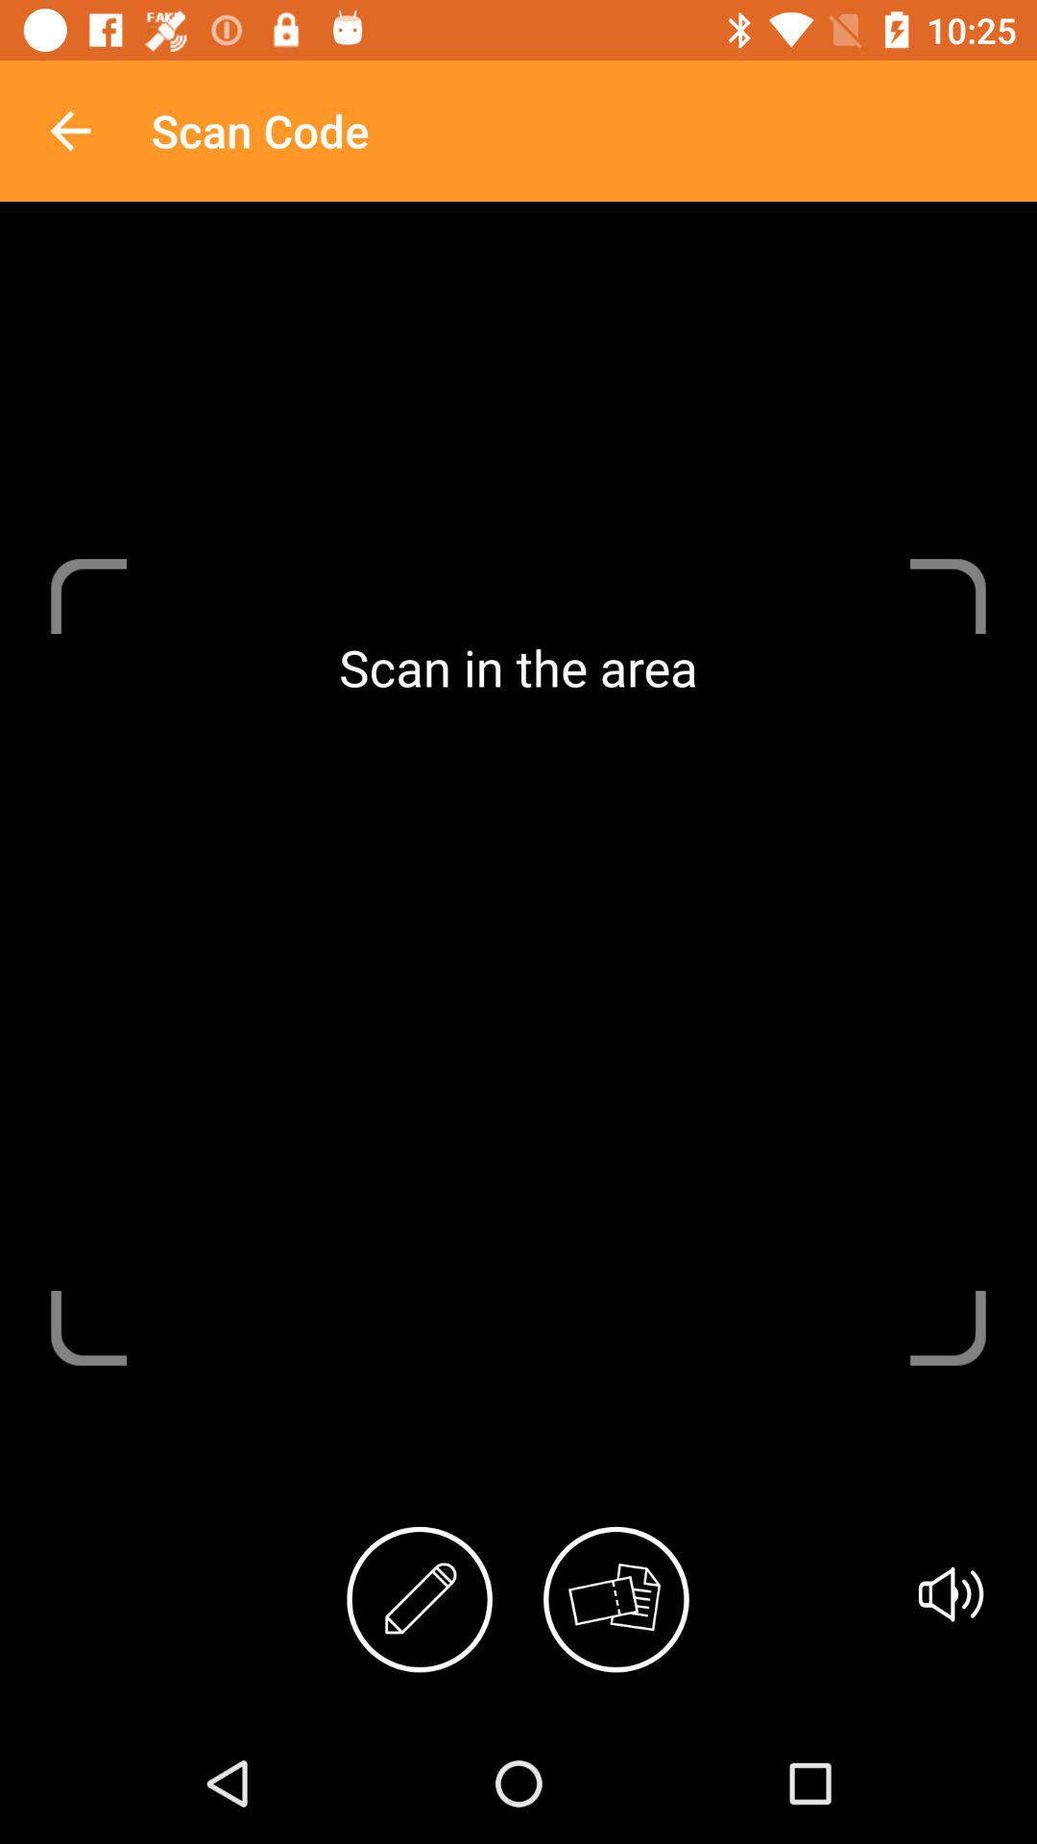 This screenshot has width=1037, height=1844. Describe the element at coordinates (951, 1594) in the screenshot. I see `open item at the bottom right corner` at that location.